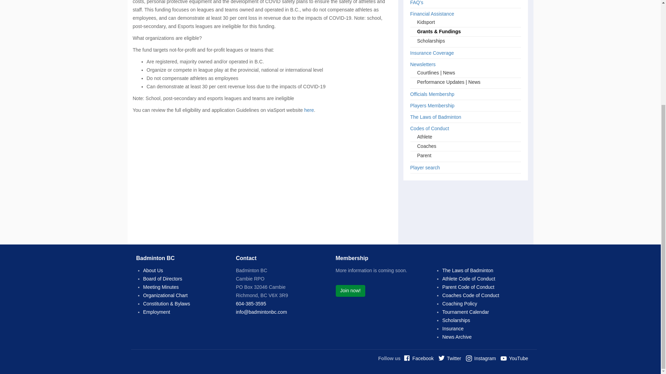  Describe the element at coordinates (419, 358) in the screenshot. I see `Facebook` at that location.